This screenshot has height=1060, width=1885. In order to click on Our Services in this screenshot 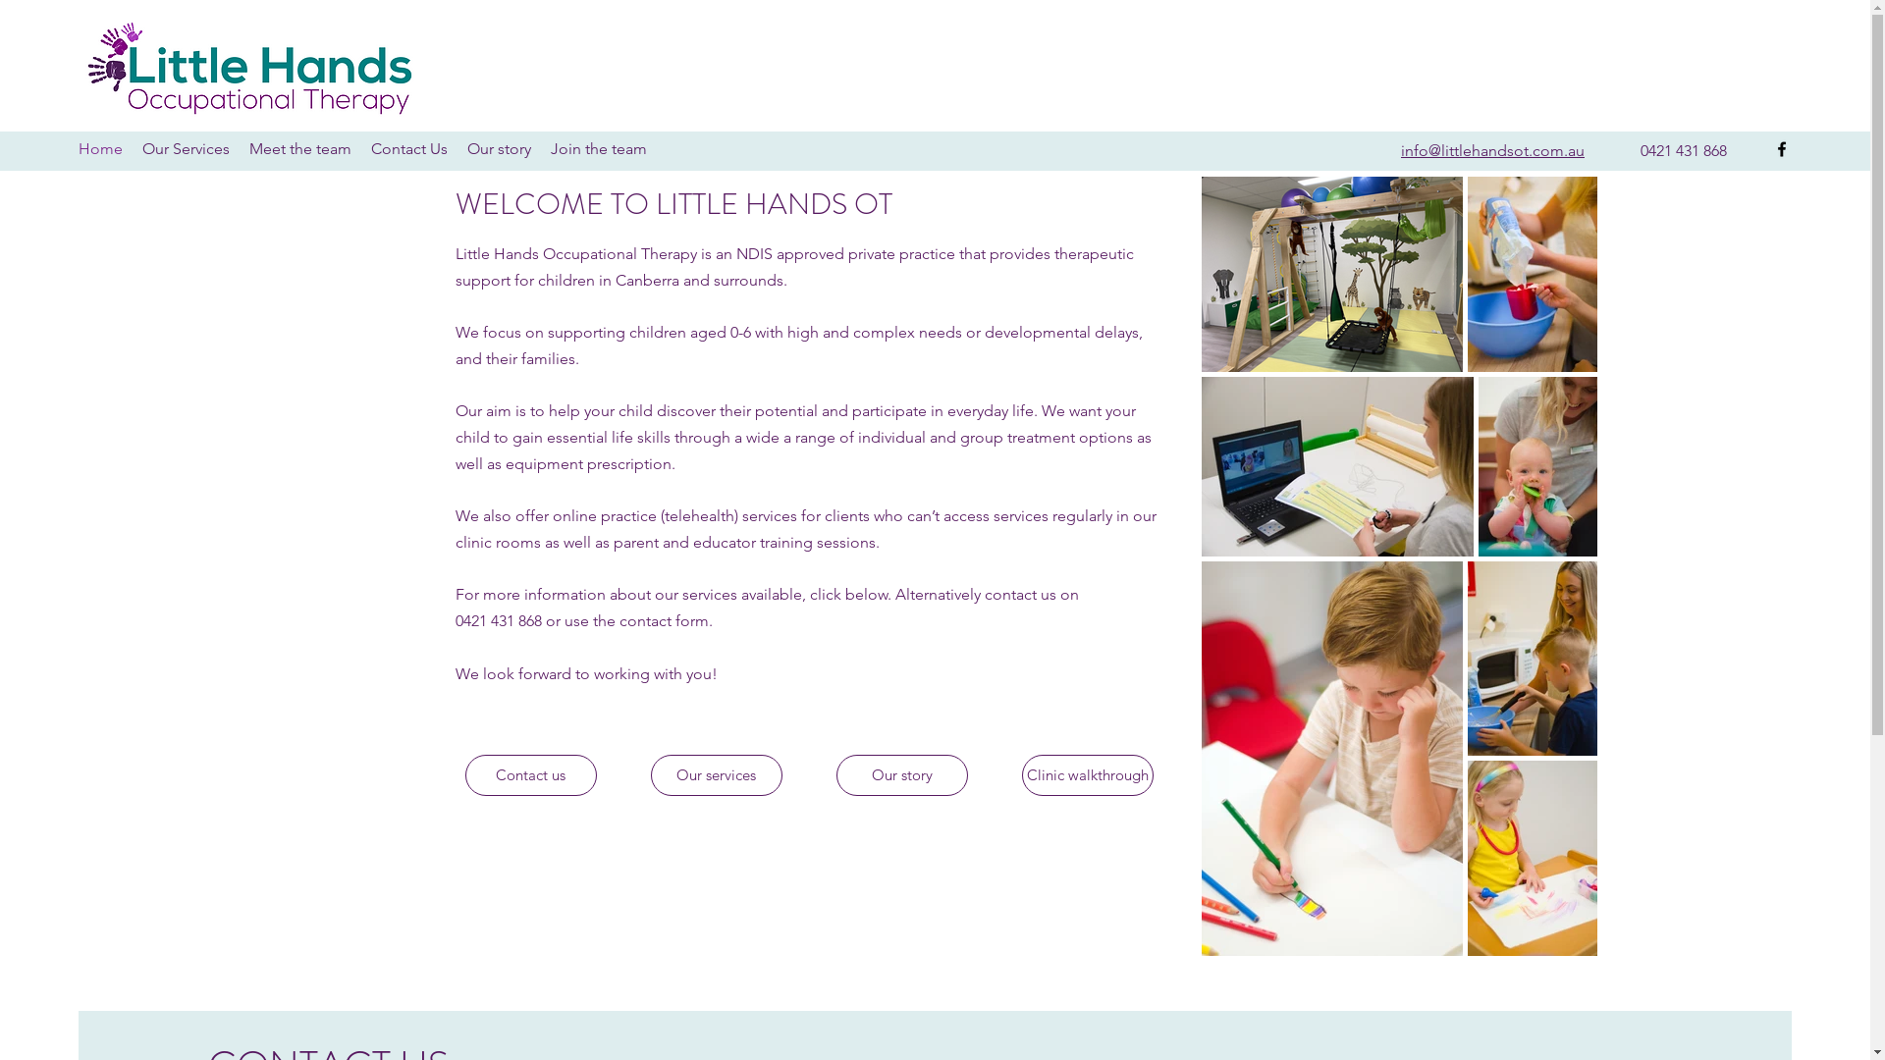, I will do `click(187, 149)`.